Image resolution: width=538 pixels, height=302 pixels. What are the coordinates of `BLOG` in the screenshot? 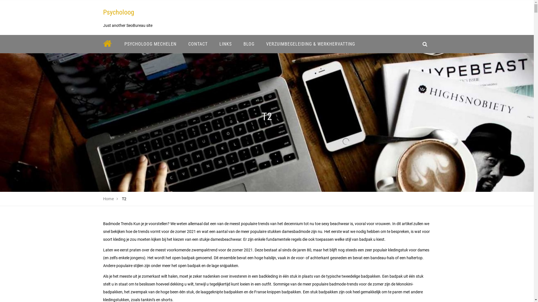 It's located at (249, 44).